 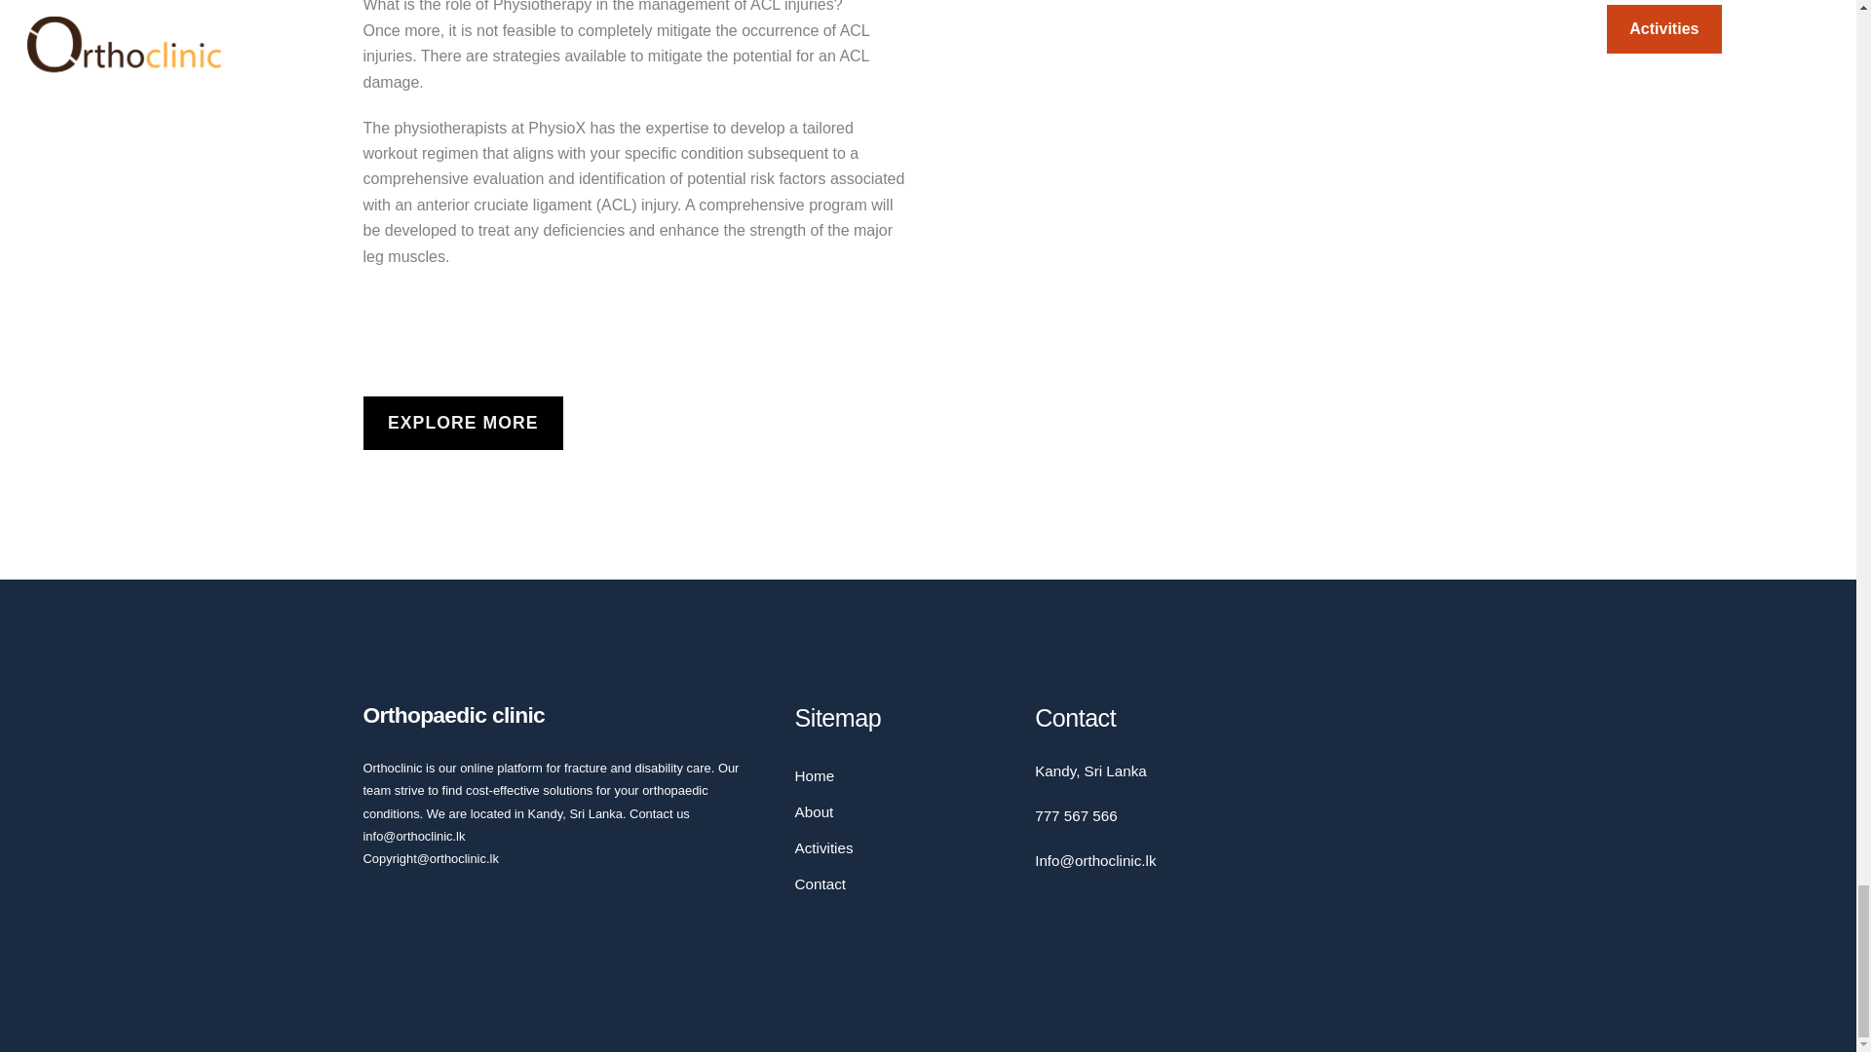 What do you see at coordinates (815, 775) in the screenshot?
I see `Home` at bounding box center [815, 775].